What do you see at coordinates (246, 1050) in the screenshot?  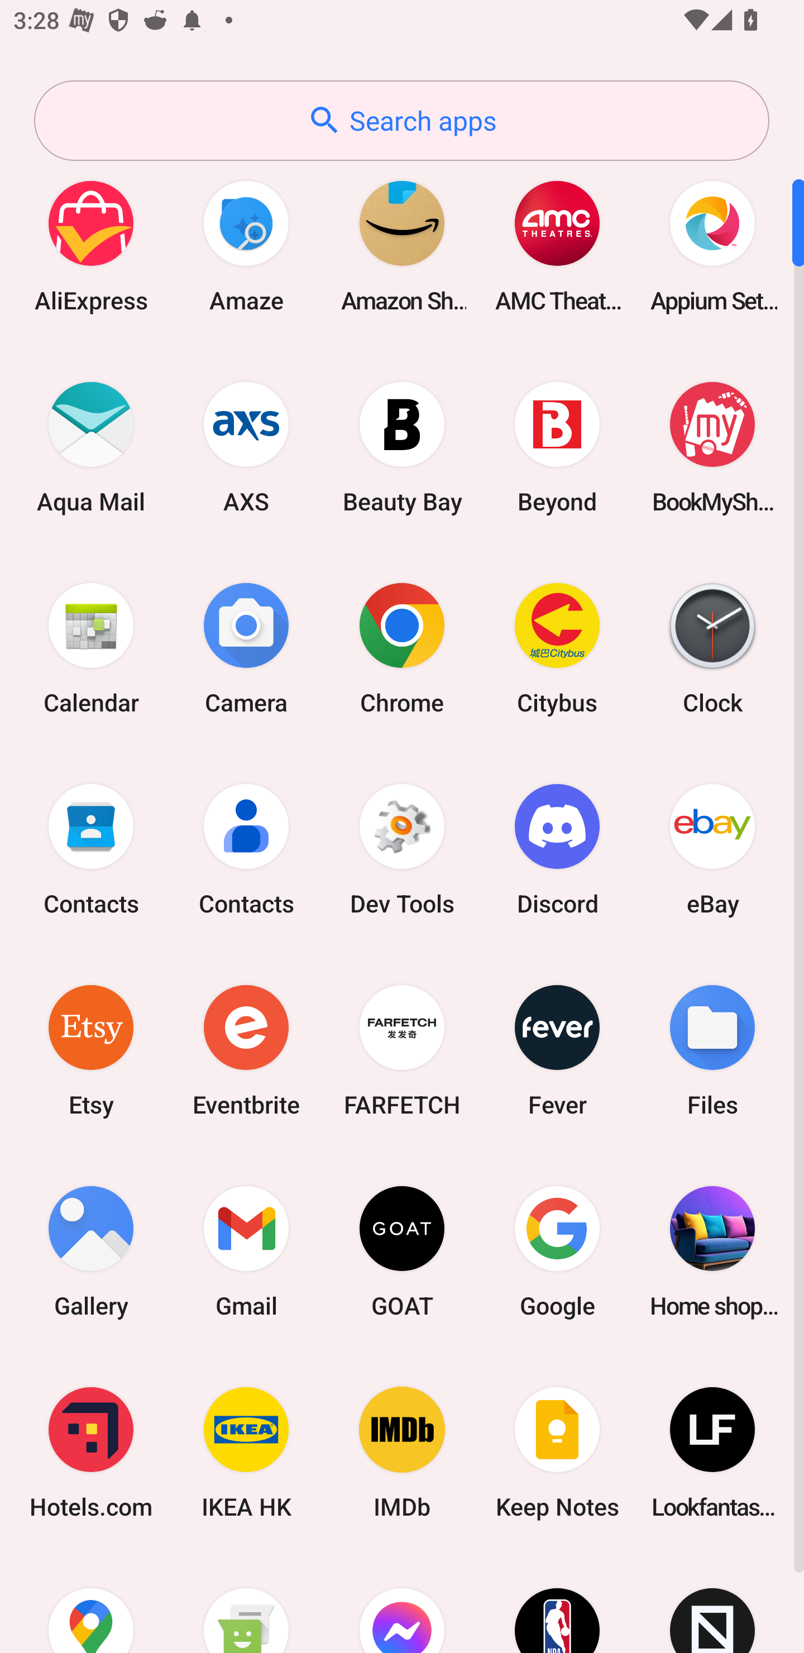 I see `Eventbrite` at bounding box center [246, 1050].